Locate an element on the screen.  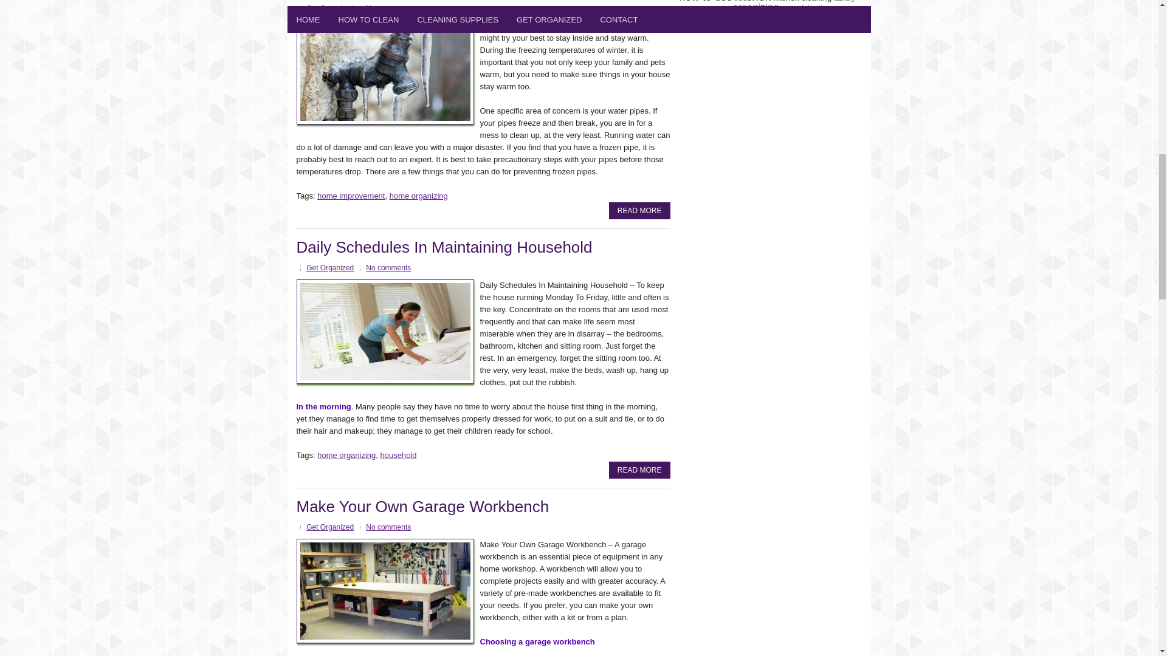
Permalink to Daily Schedules In Maintaining Household is located at coordinates (444, 247).